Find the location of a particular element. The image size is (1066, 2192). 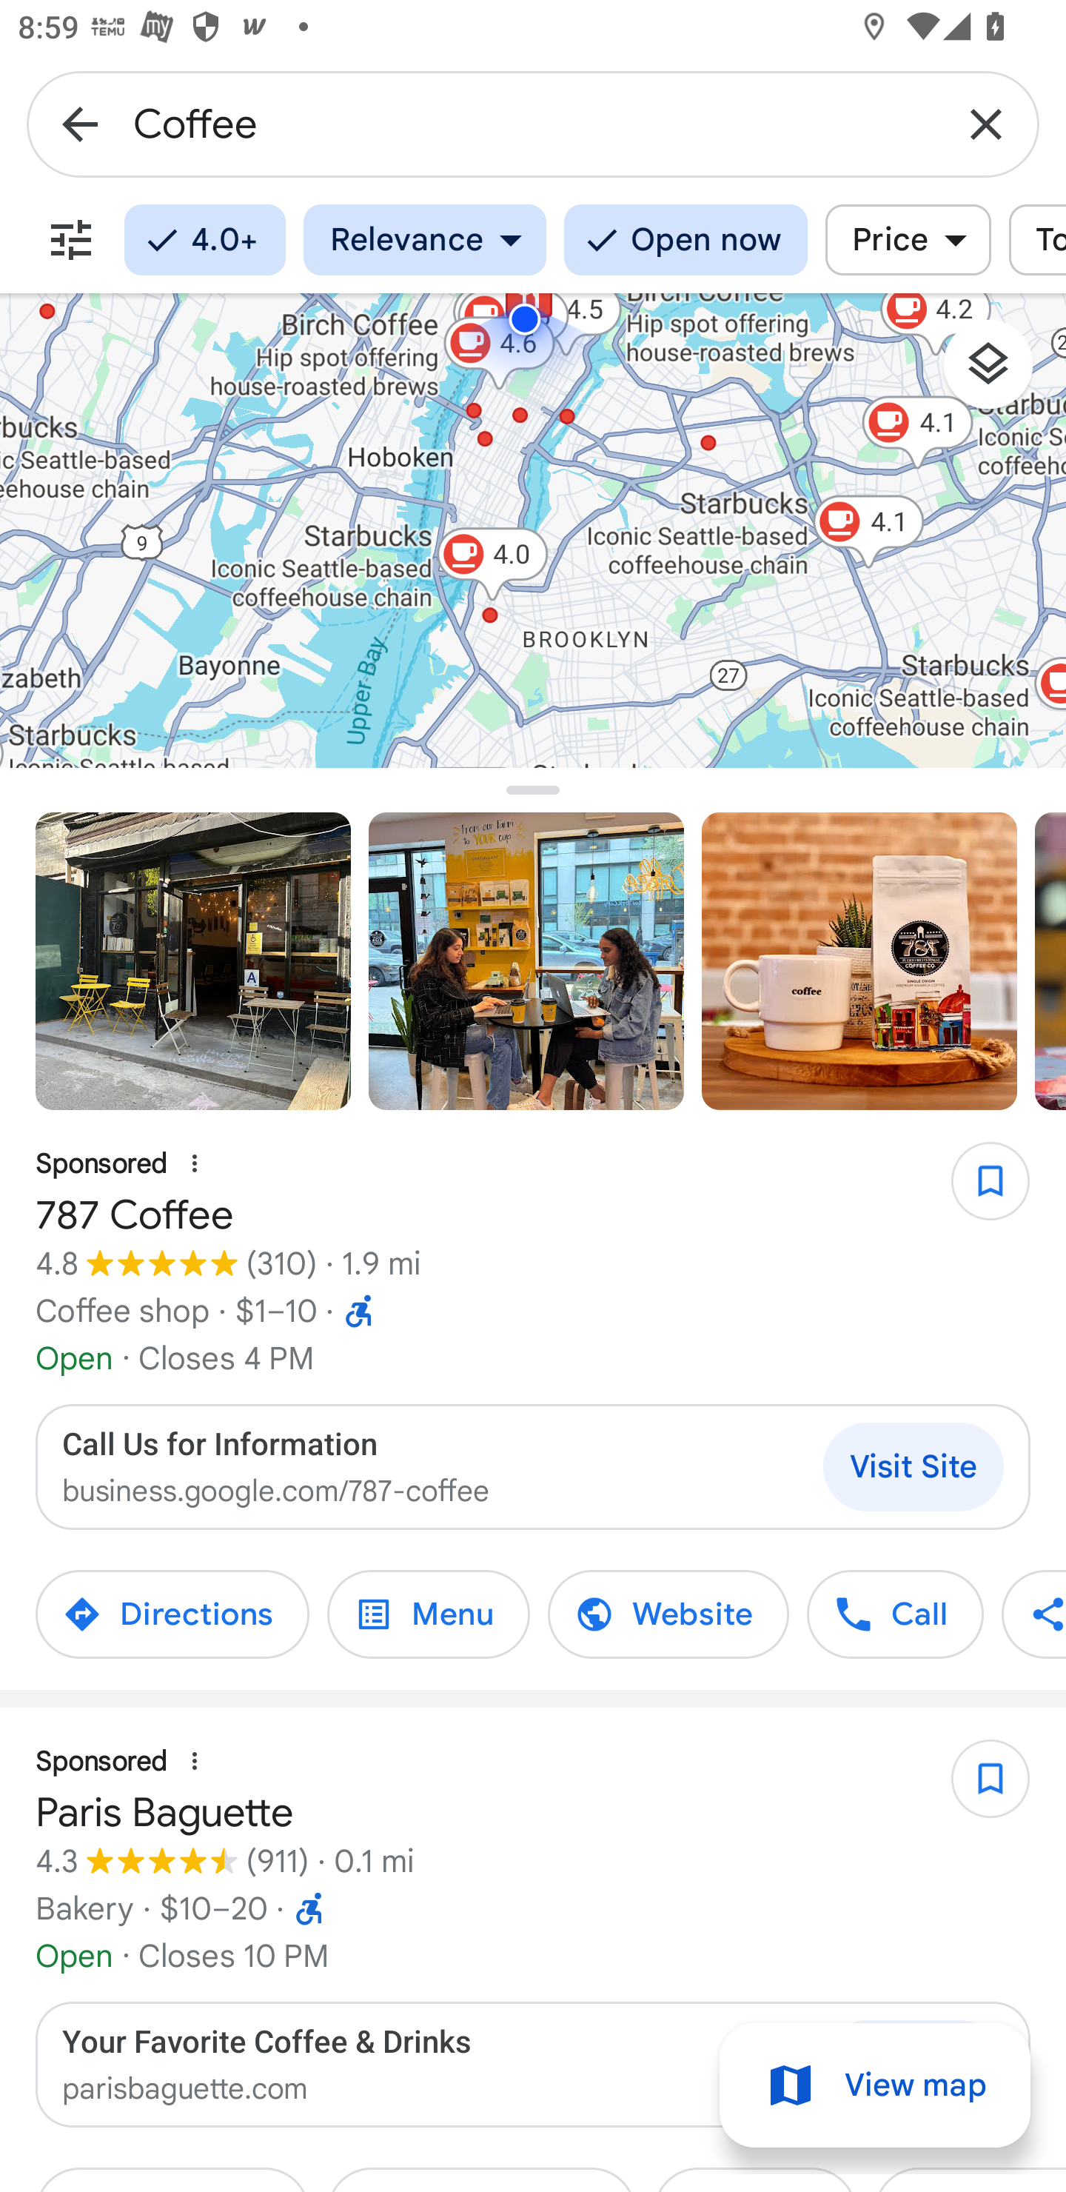

Photo is located at coordinates (192, 961).